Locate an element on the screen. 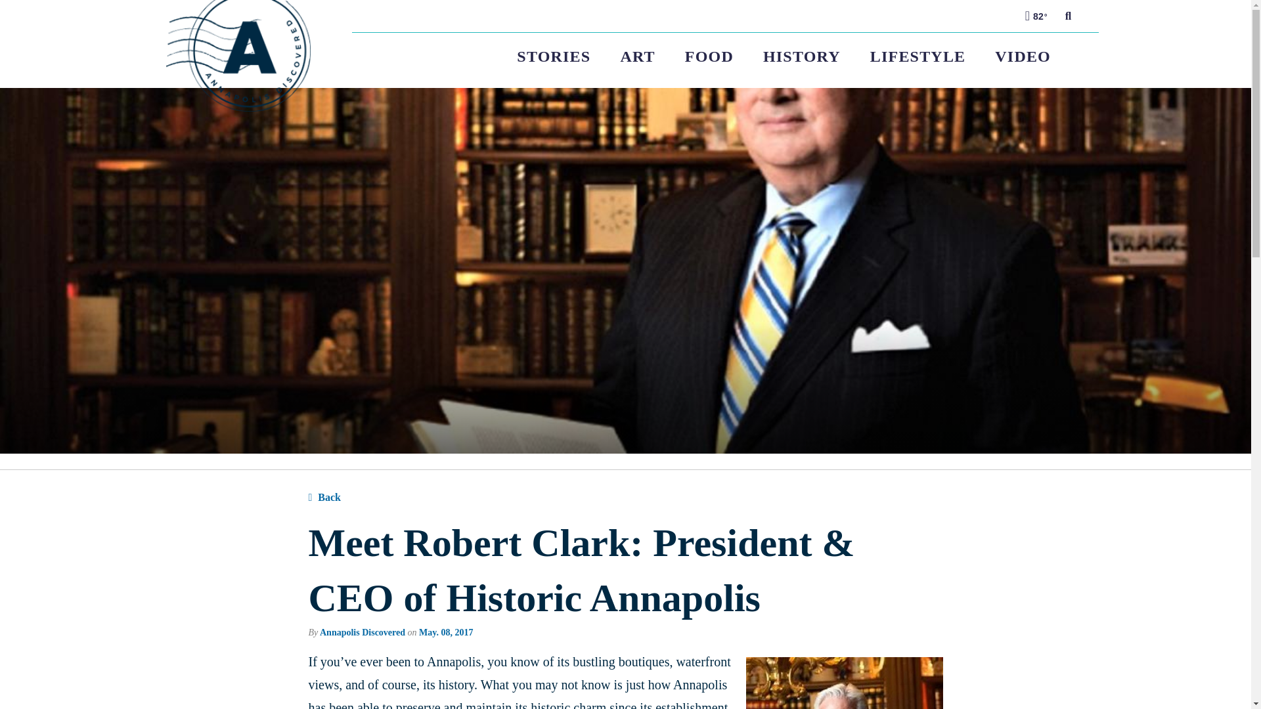  Back is located at coordinates (325, 498).